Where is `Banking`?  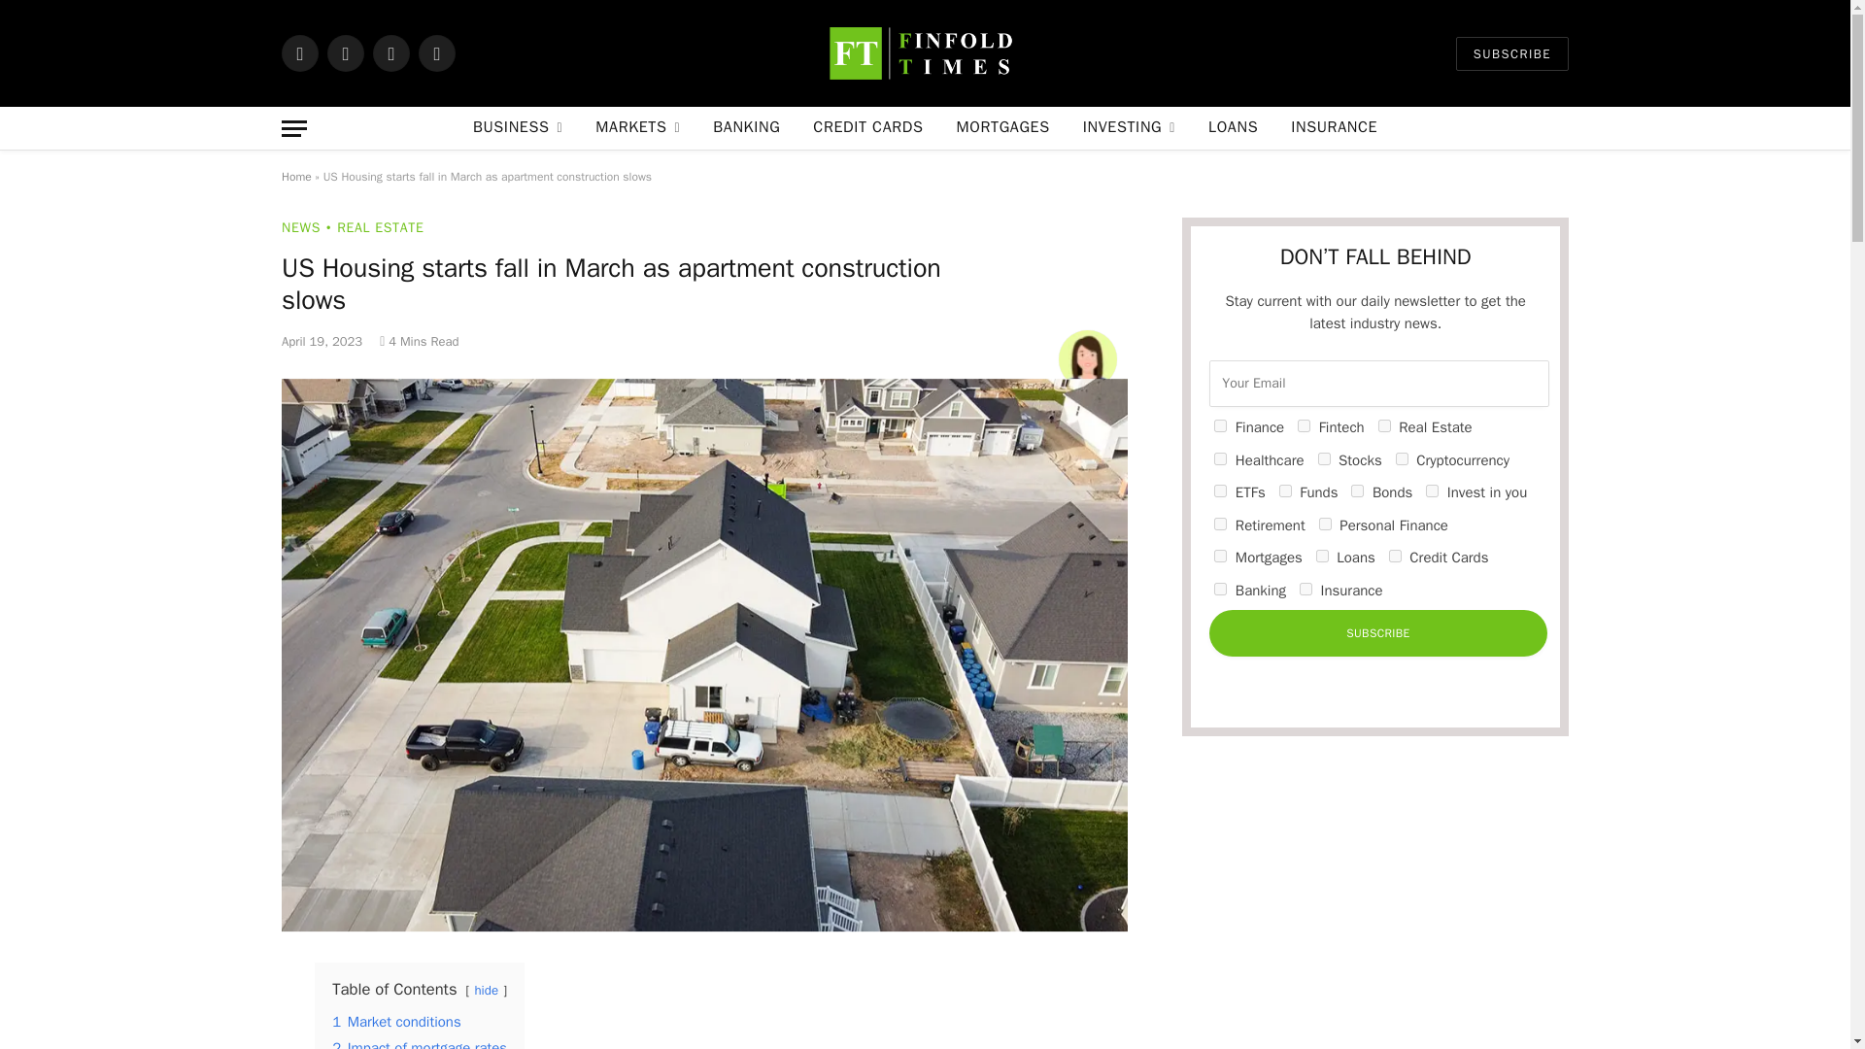 Banking is located at coordinates (1220, 589).